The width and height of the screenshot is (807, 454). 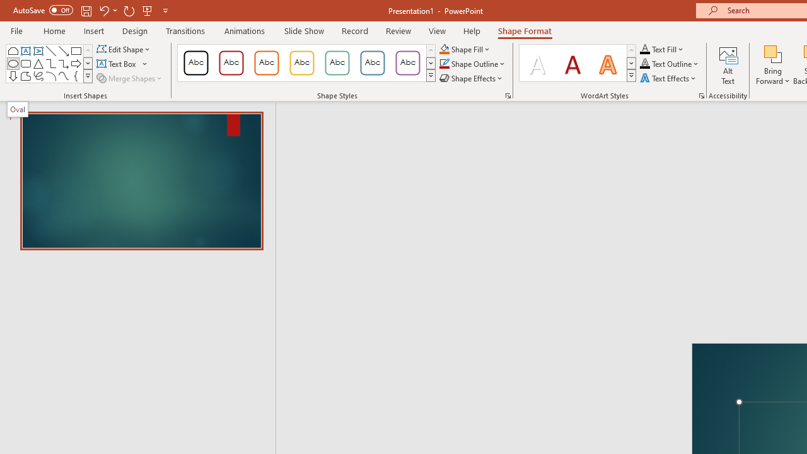 I want to click on Curve, so click(x=63, y=76).